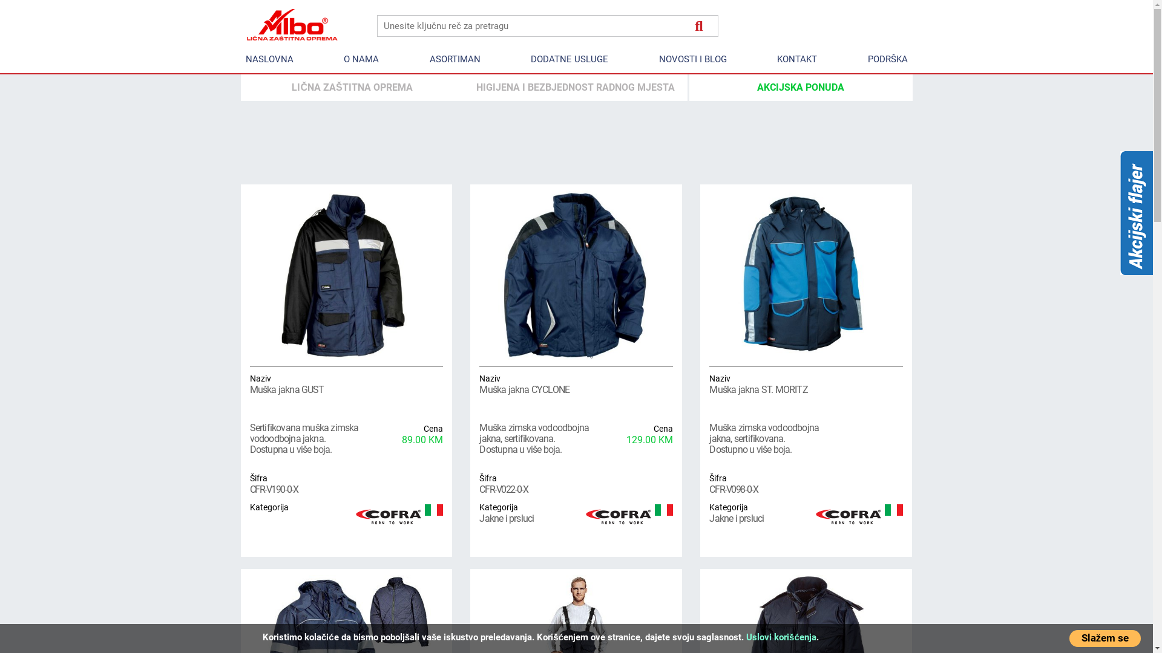 This screenshot has height=653, width=1162. What do you see at coordinates (361, 59) in the screenshot?
I see `O NAMA` at bounding box center [361, 59].